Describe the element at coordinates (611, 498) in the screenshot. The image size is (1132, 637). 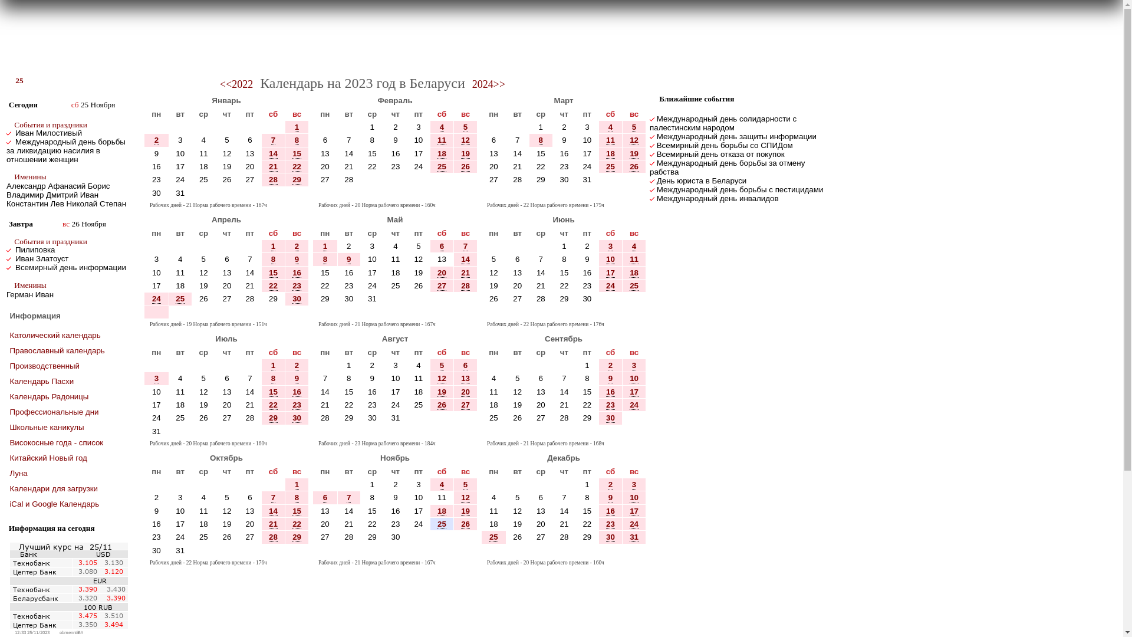
I see `9` at that location.